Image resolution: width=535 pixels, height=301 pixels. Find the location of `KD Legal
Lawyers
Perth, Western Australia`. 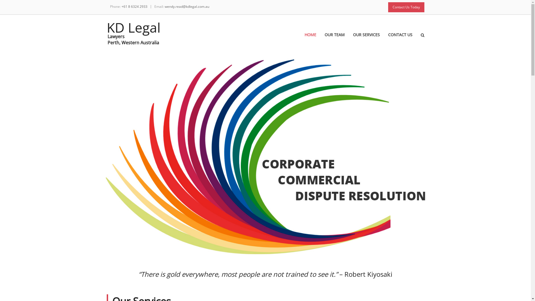

KD Legal
Lawyers
Perth, Western Australia is located at coordinates (133, 31).